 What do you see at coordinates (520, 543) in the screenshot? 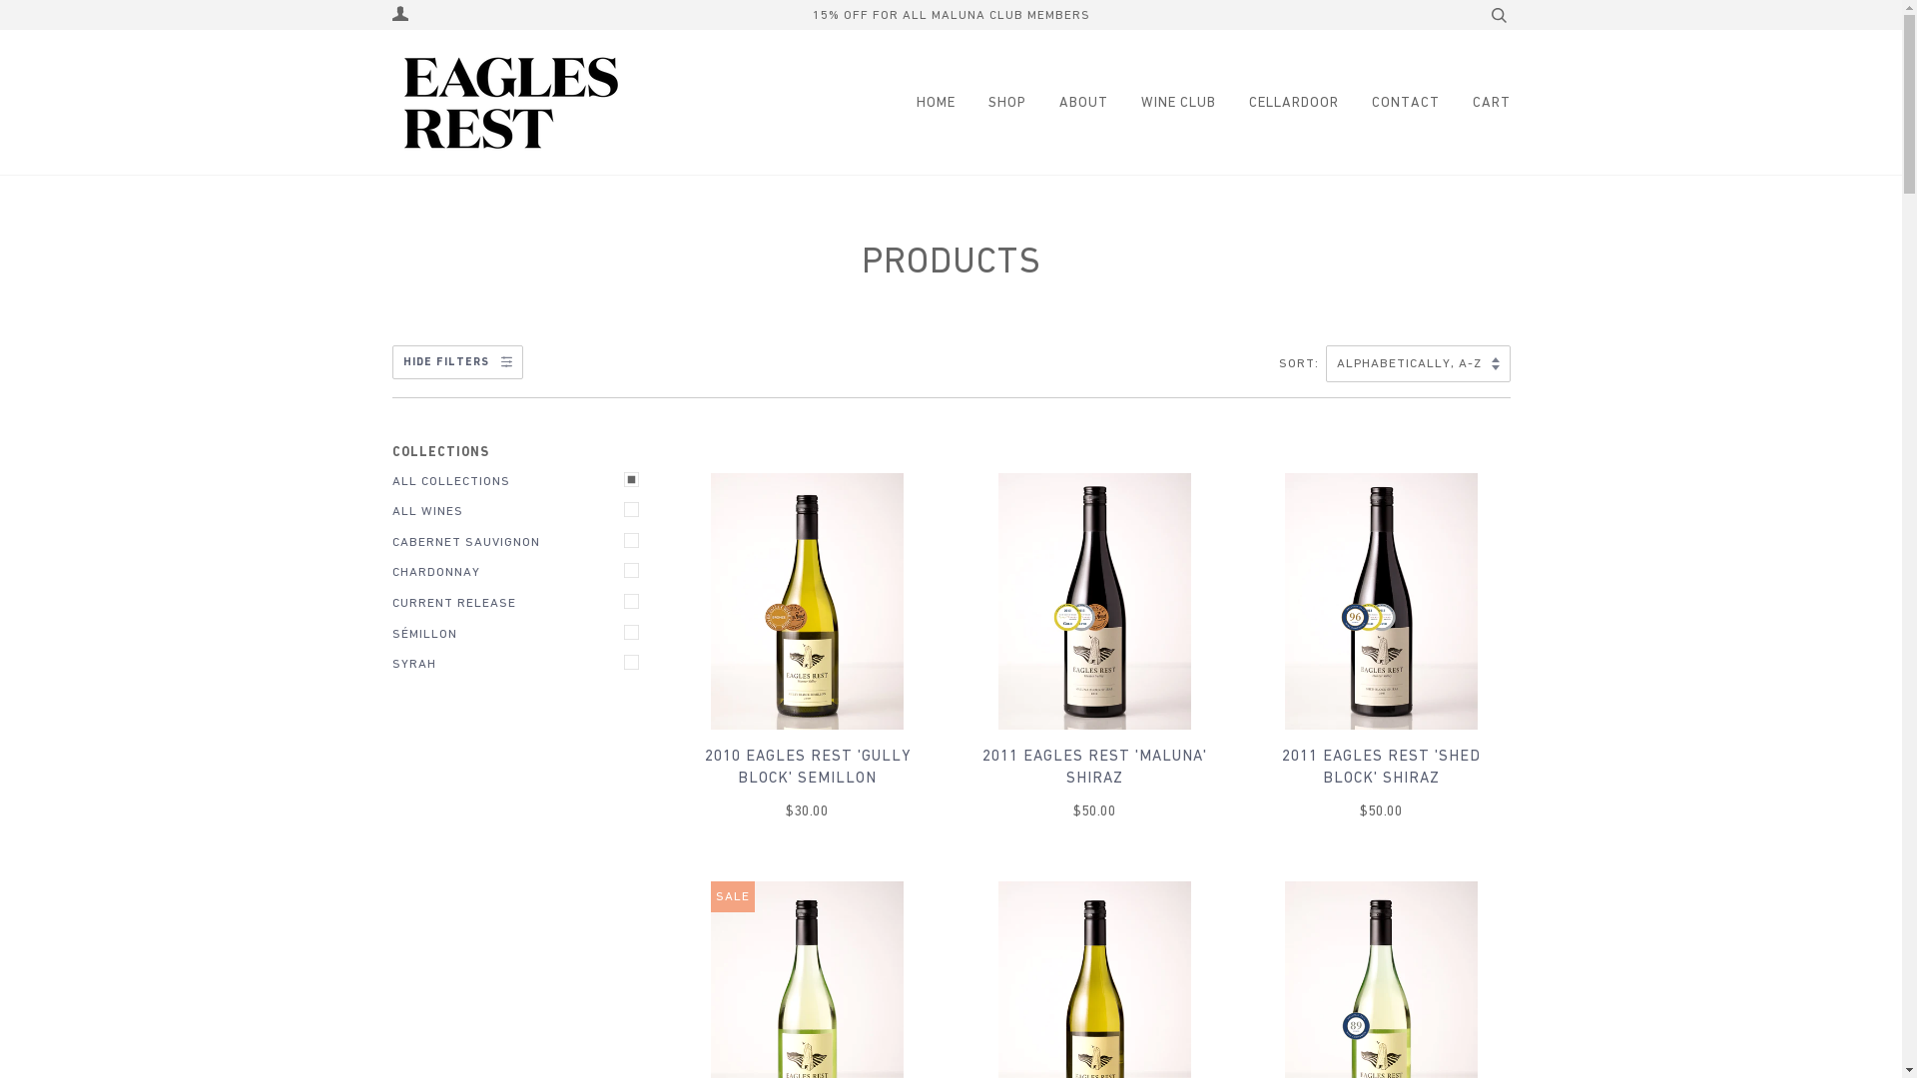
I see `CABERNET SAUVIGNON` at bounding box center [520, 543].